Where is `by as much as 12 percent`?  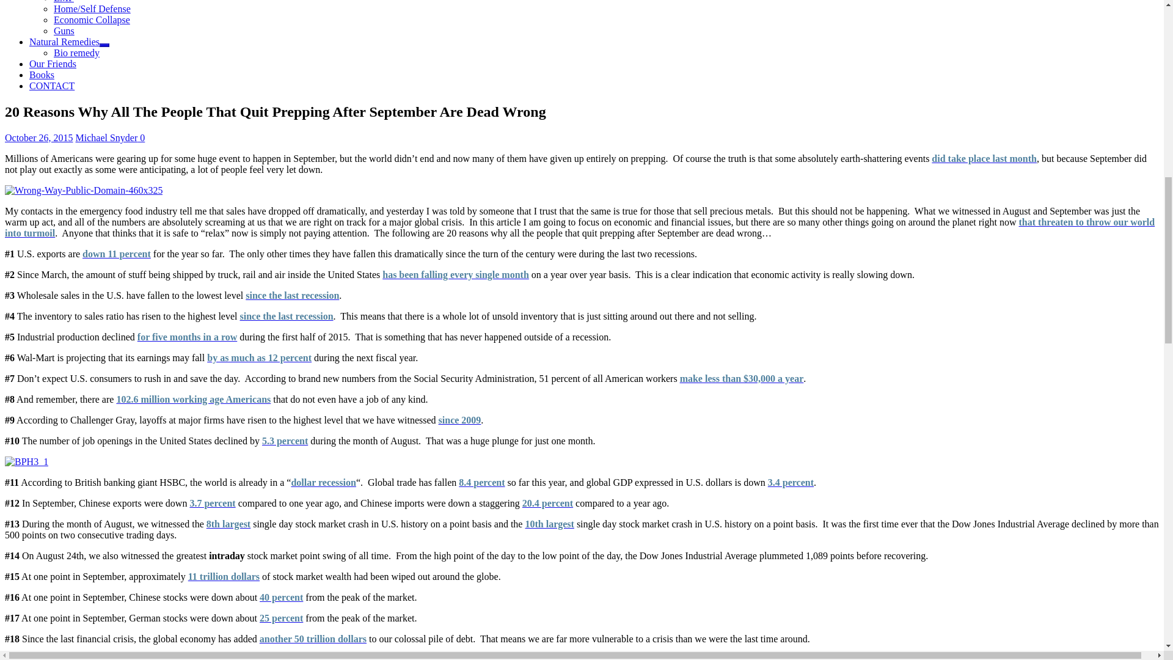 by as much as 12 percent is located at coordinates (259, 358).